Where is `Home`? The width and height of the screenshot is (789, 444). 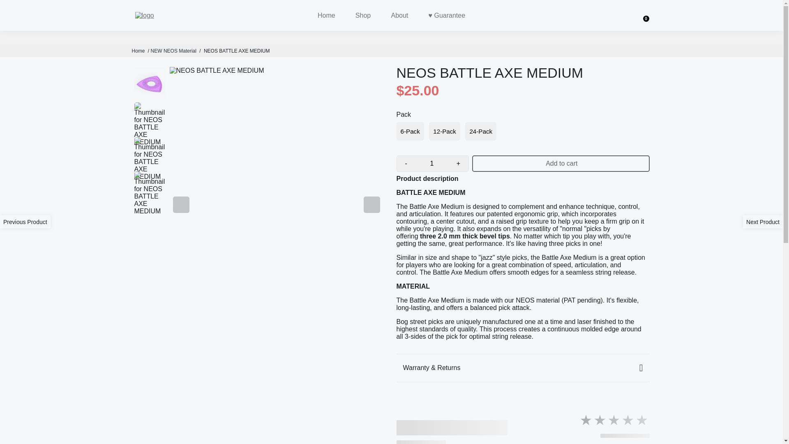 Home is located at coordinates (138, 51).